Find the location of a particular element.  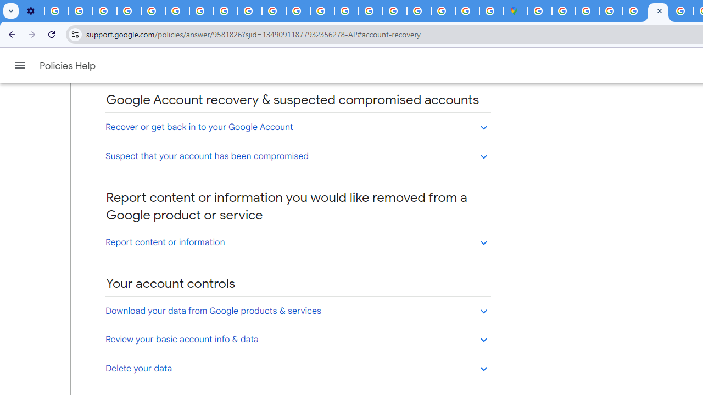

Terms and Conditions is located at coordinates (635, 11).